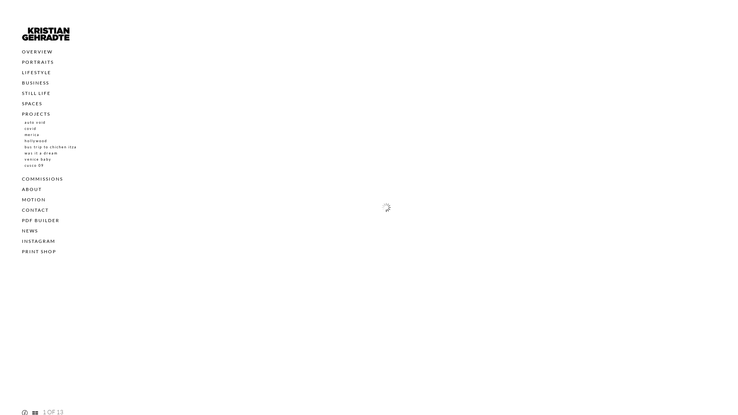 Image resolution: width=738 pixels, height=415 pixels. Describe the element at coordinates (37, 72) in the screenshot. I see `LIFESTYLE` at that location.